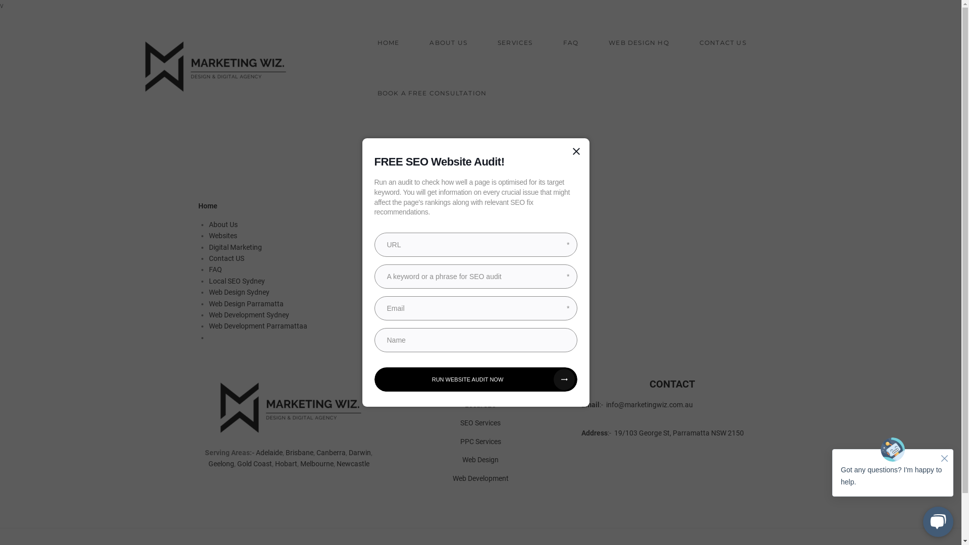 The height and width of the screenshot is (545, 969). I want to click on Newcastle, so click(353, 464).